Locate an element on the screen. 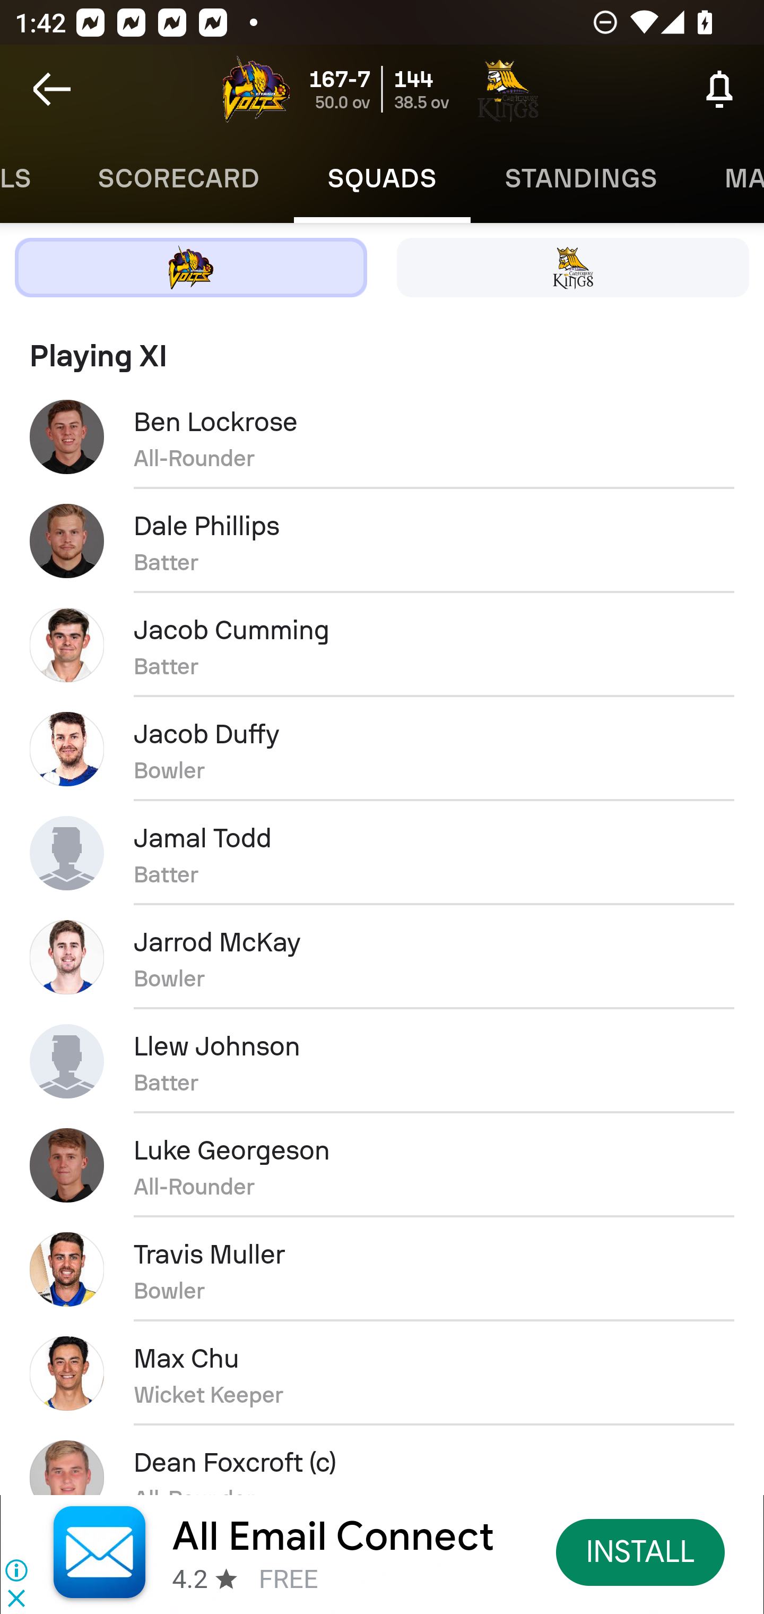 The width and height of the screenshot is (764, 1614). All Email Connect is located at coordinates (333, 1537).